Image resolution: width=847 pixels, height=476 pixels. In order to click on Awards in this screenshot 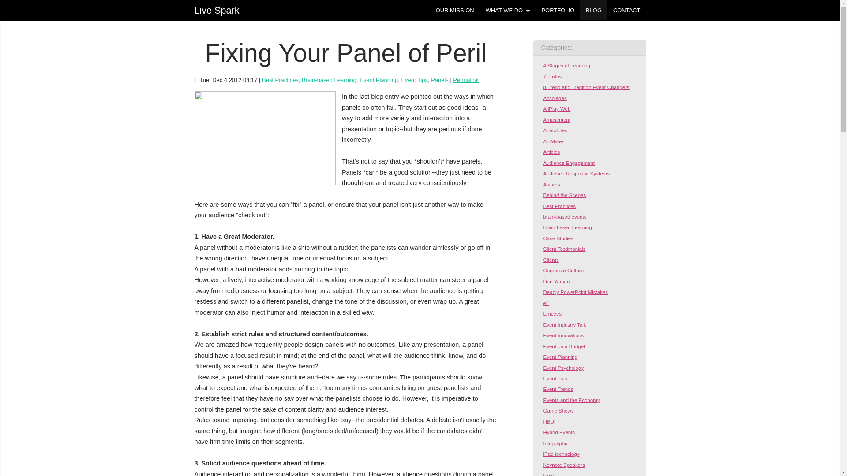, I will do `click(549, 184)`.